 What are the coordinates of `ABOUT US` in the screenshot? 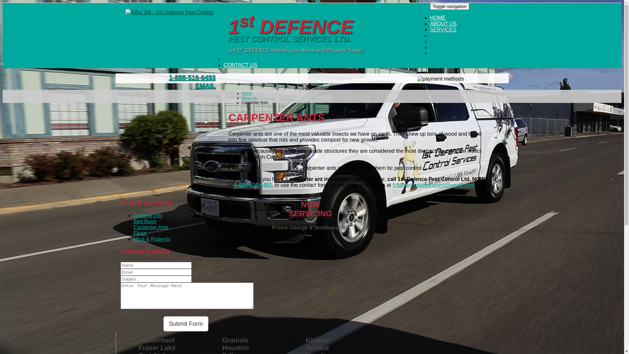 It's located at (443, 24).